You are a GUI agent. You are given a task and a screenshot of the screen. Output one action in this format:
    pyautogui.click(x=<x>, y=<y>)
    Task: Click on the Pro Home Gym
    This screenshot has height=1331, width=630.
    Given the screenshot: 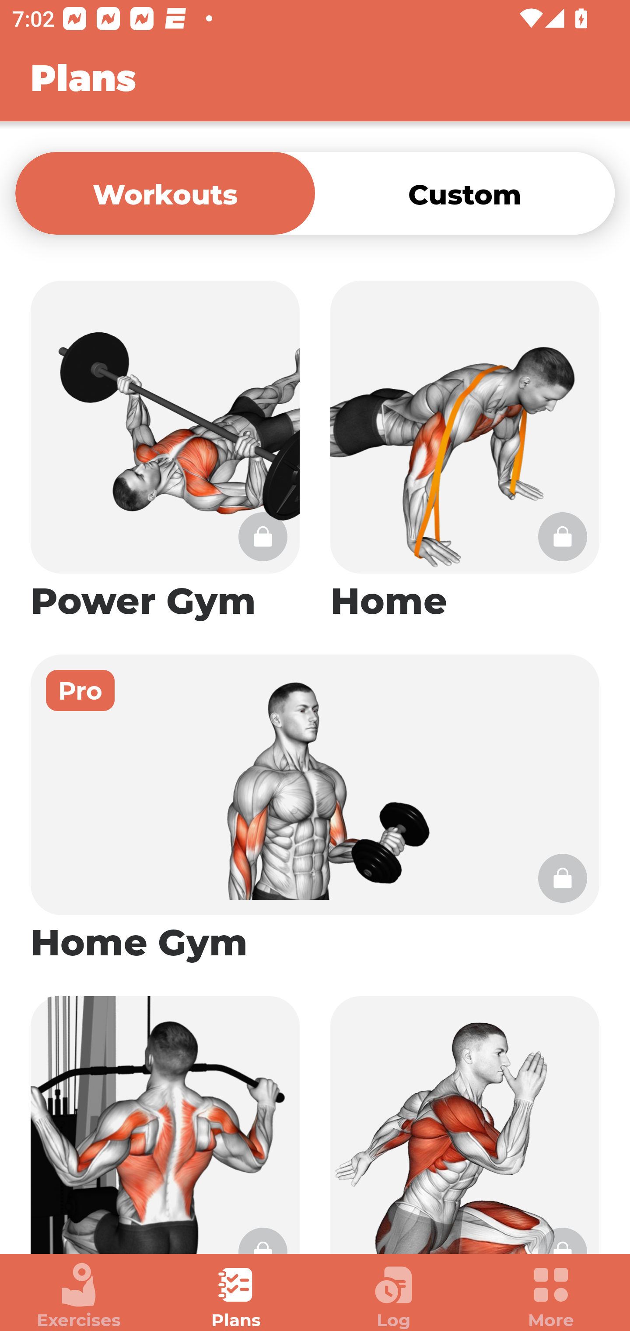 What is the action you would take?
    pyautogui.click(x=315, y=810)
    